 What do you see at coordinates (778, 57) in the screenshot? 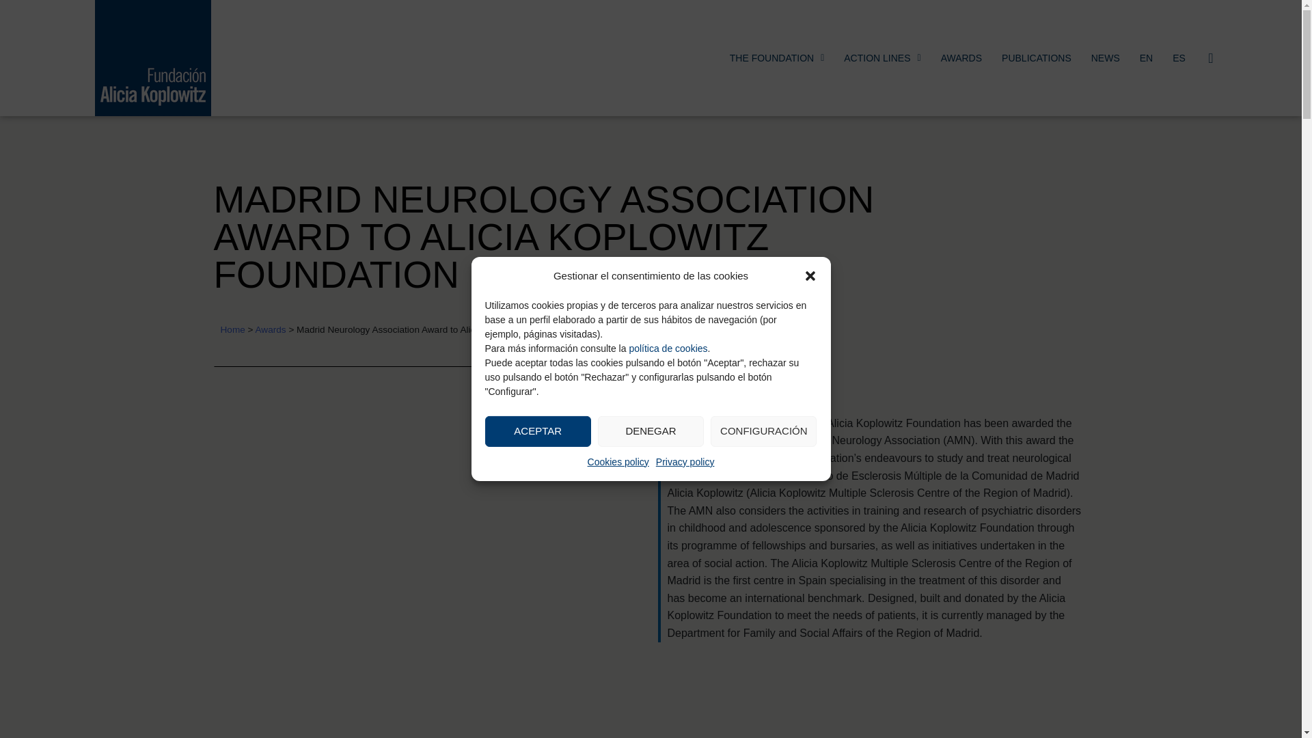
I see `THE FOUNDATION` at bounding box center [778, 57].